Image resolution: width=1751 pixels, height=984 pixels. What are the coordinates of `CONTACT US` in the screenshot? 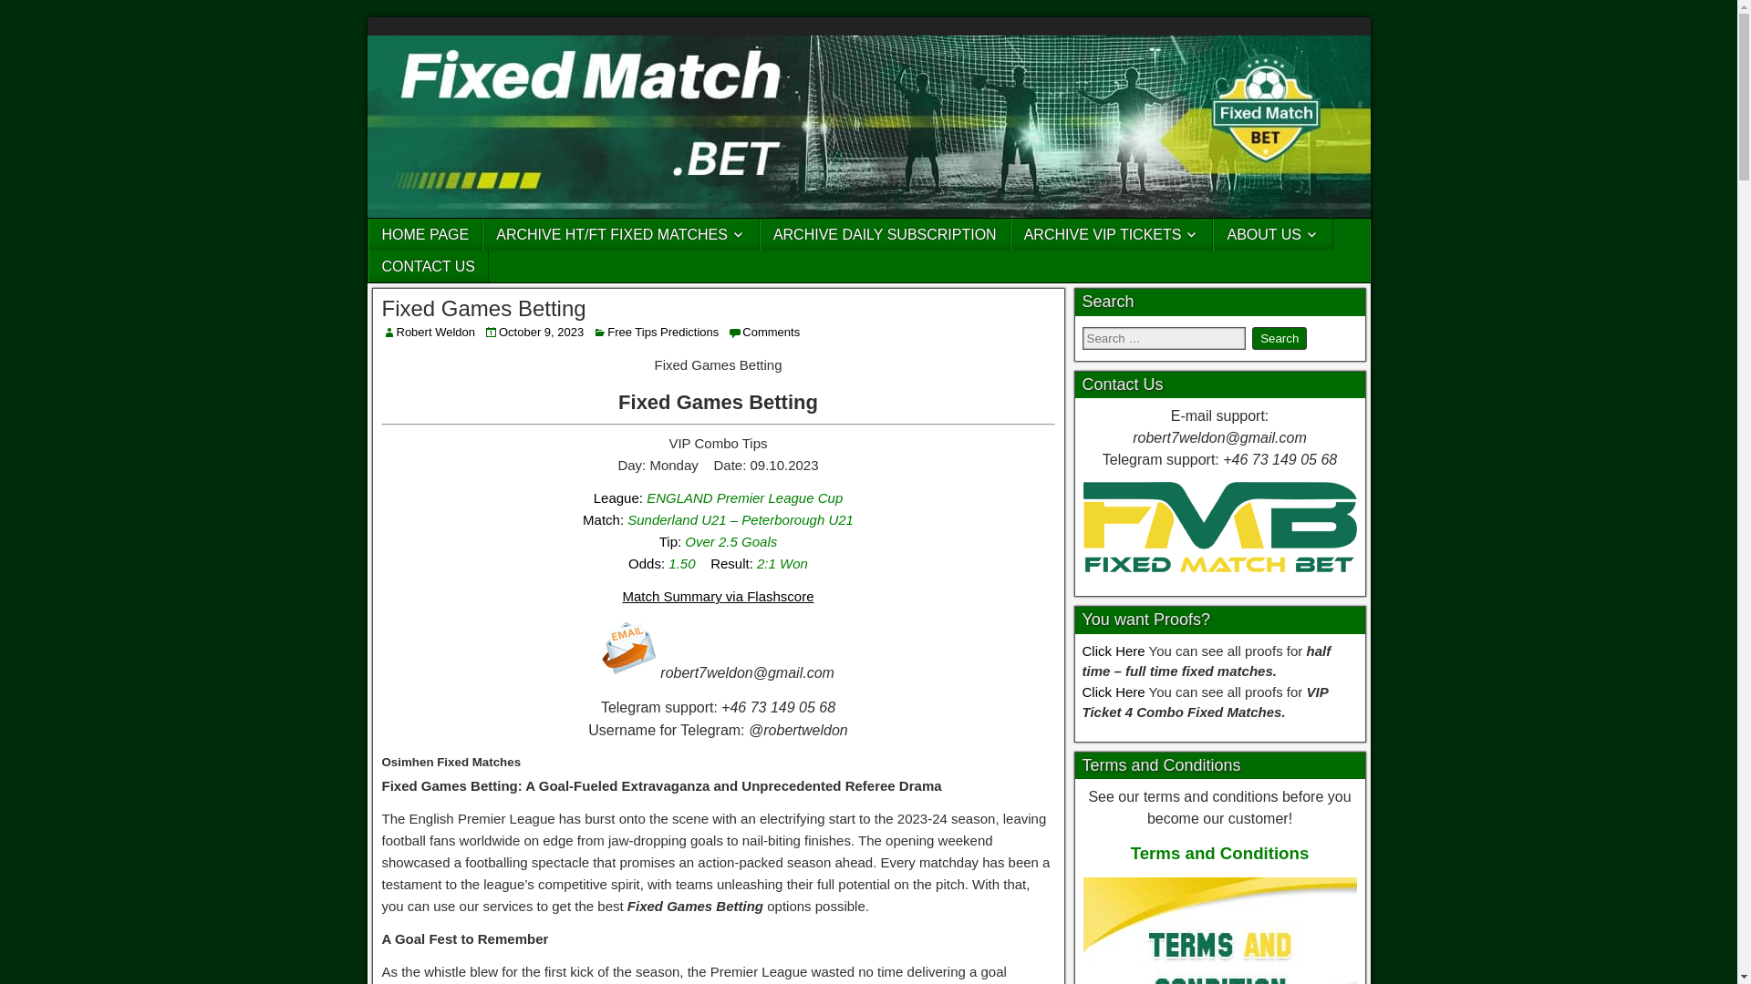 It's located at (428, 266).